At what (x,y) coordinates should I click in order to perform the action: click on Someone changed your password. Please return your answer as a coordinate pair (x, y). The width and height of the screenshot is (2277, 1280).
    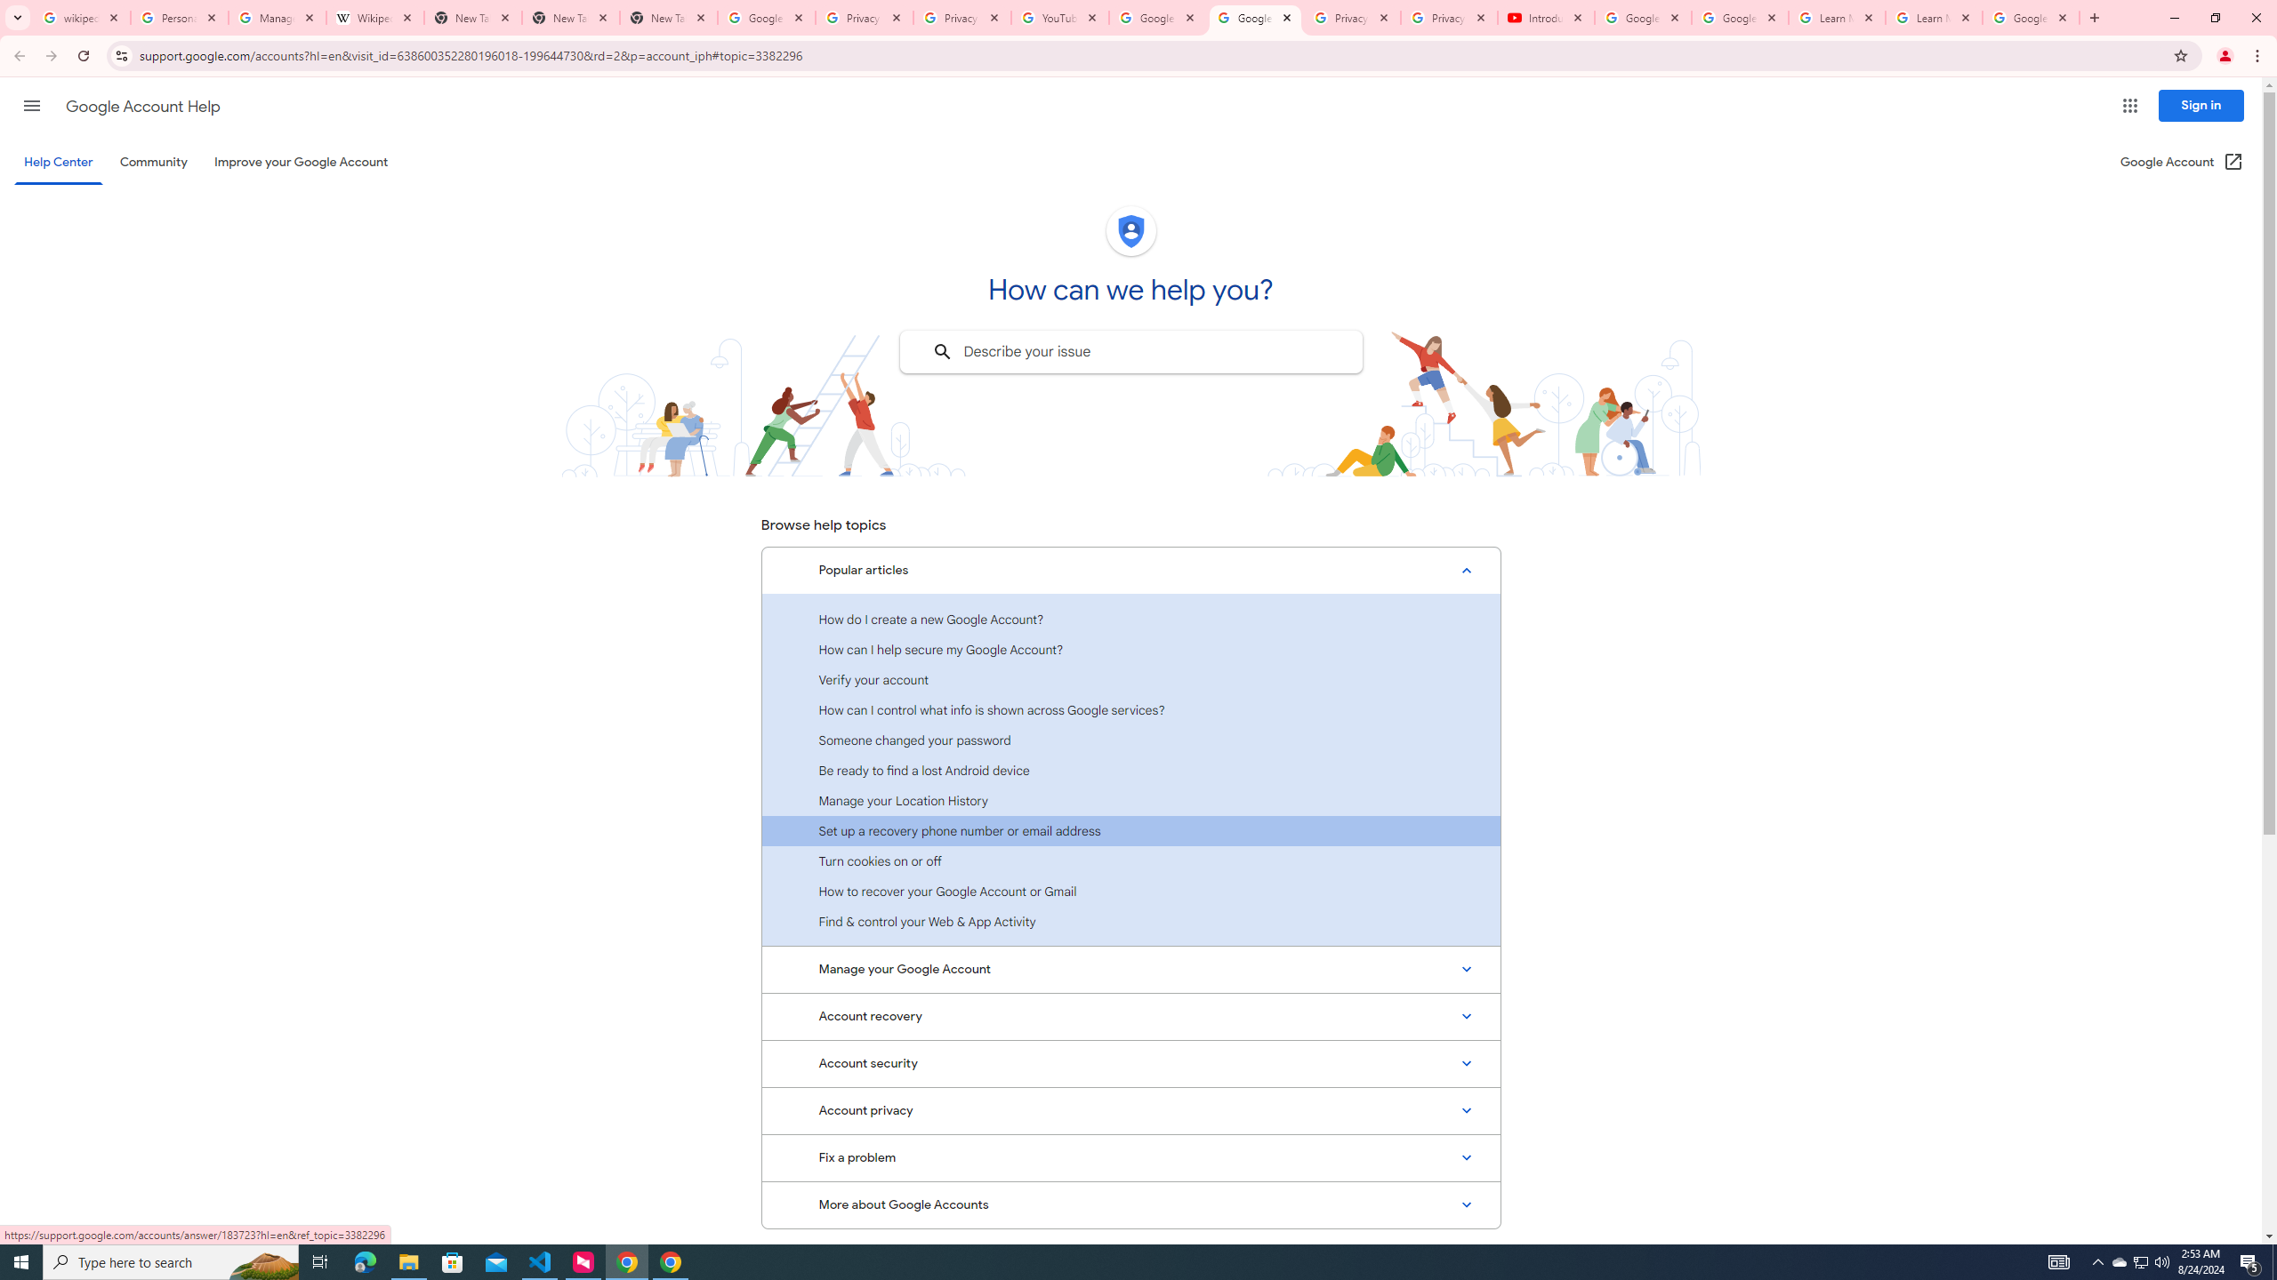
    Looking at the image, I should click on (1130, 740).